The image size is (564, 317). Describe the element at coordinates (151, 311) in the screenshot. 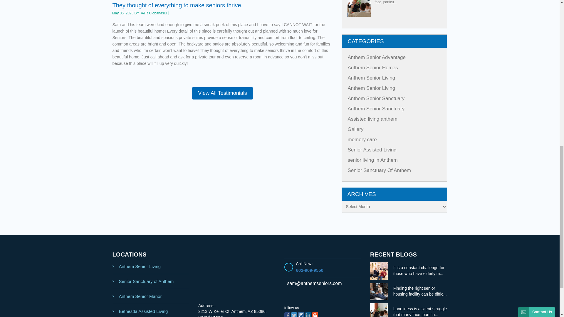

I see `Bethesda Assisted Living` at that location.